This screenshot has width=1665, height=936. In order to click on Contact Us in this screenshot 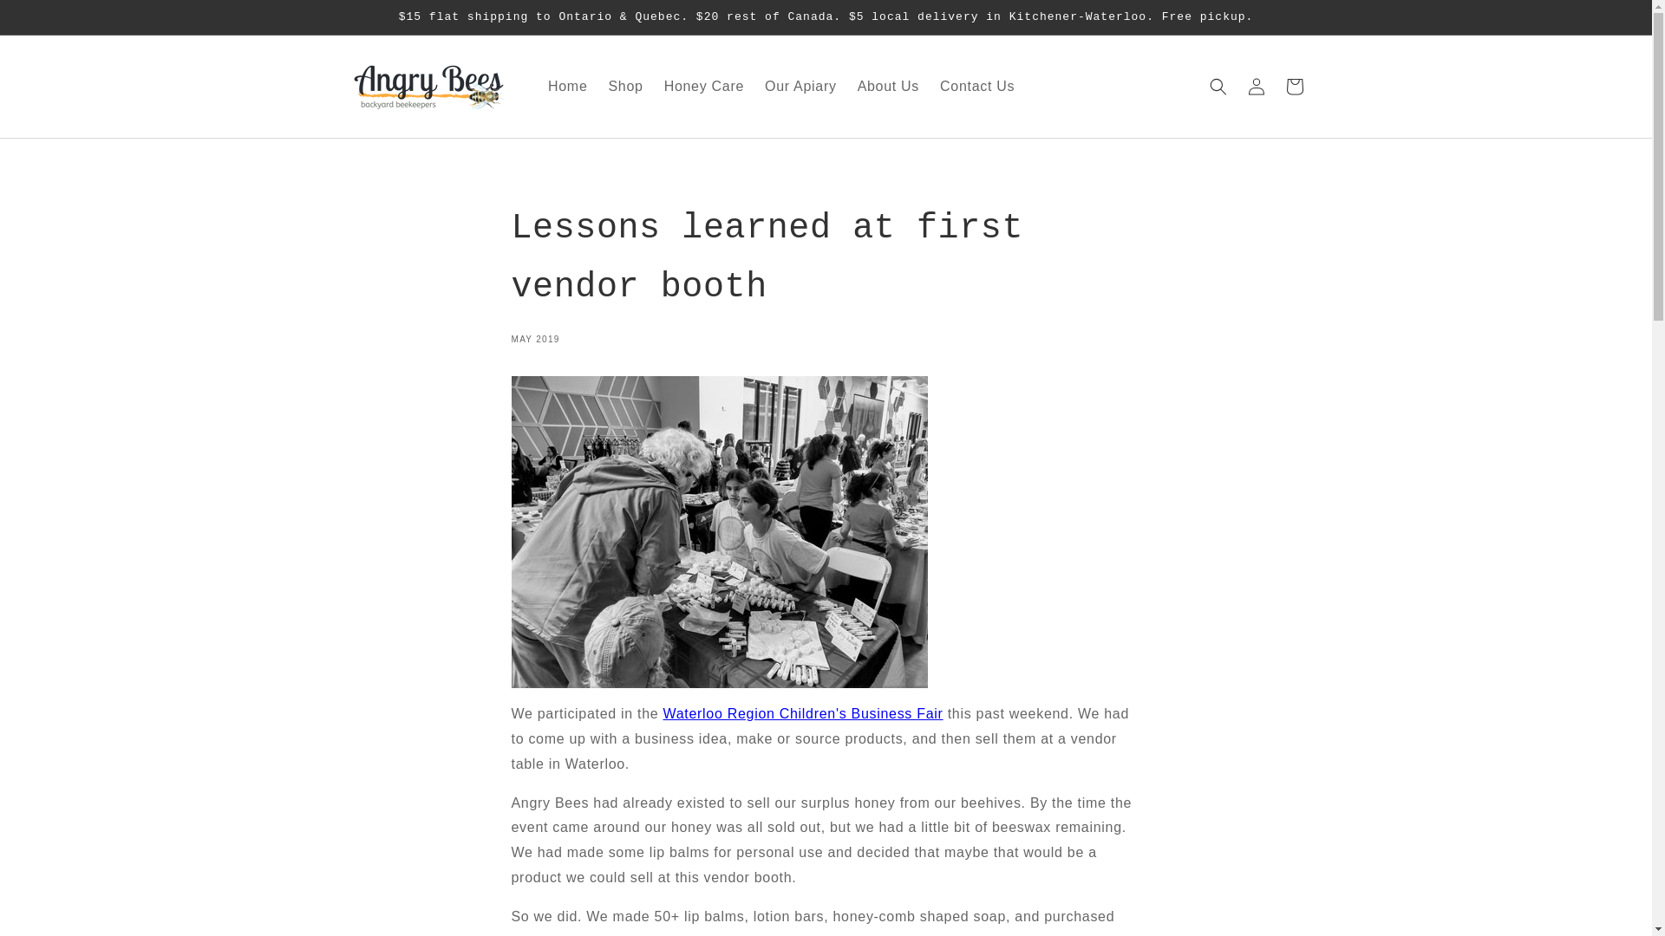, I will do `click(976, 86)`.